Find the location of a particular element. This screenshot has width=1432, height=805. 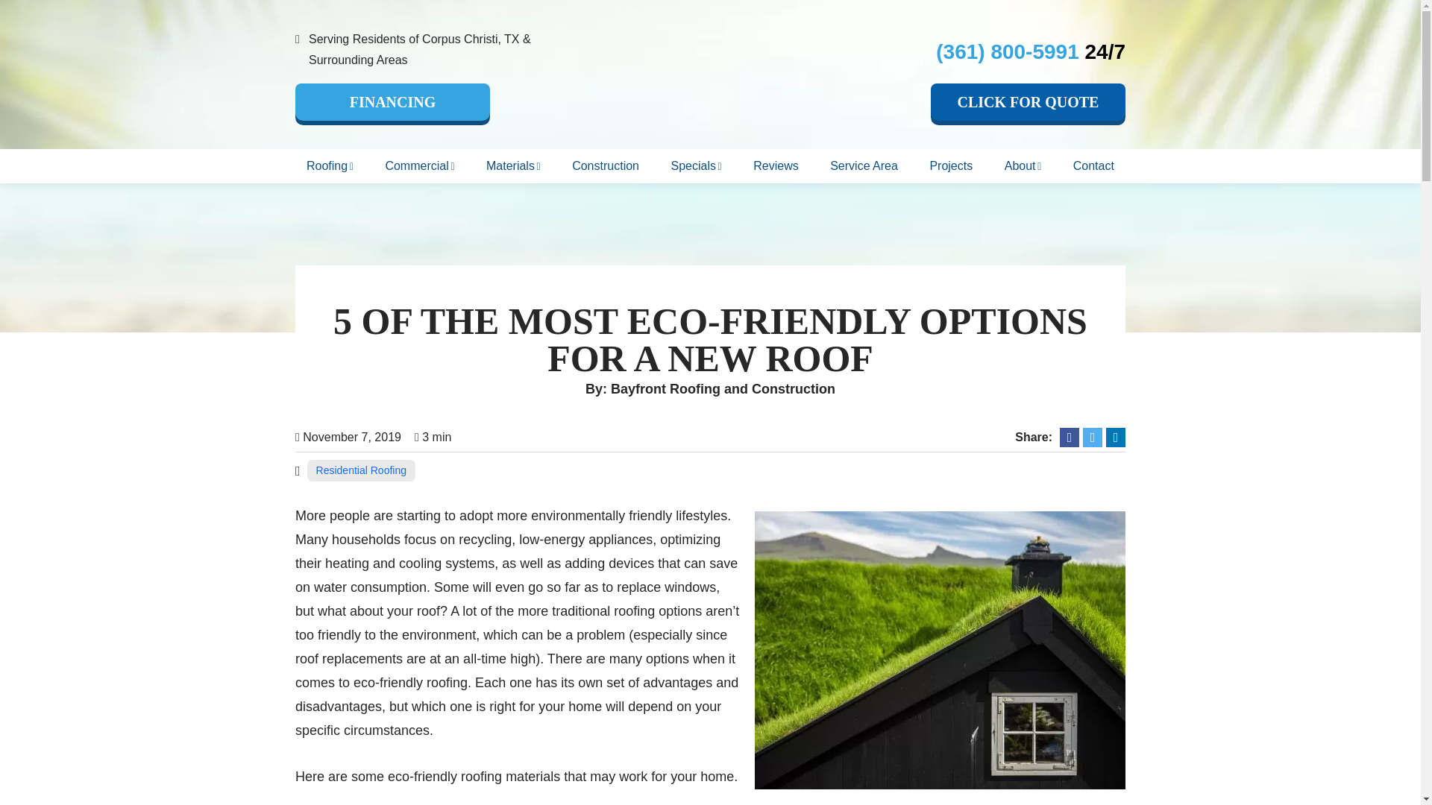

CLICK FOR QUOTE is located at coordinates (1028, 102).